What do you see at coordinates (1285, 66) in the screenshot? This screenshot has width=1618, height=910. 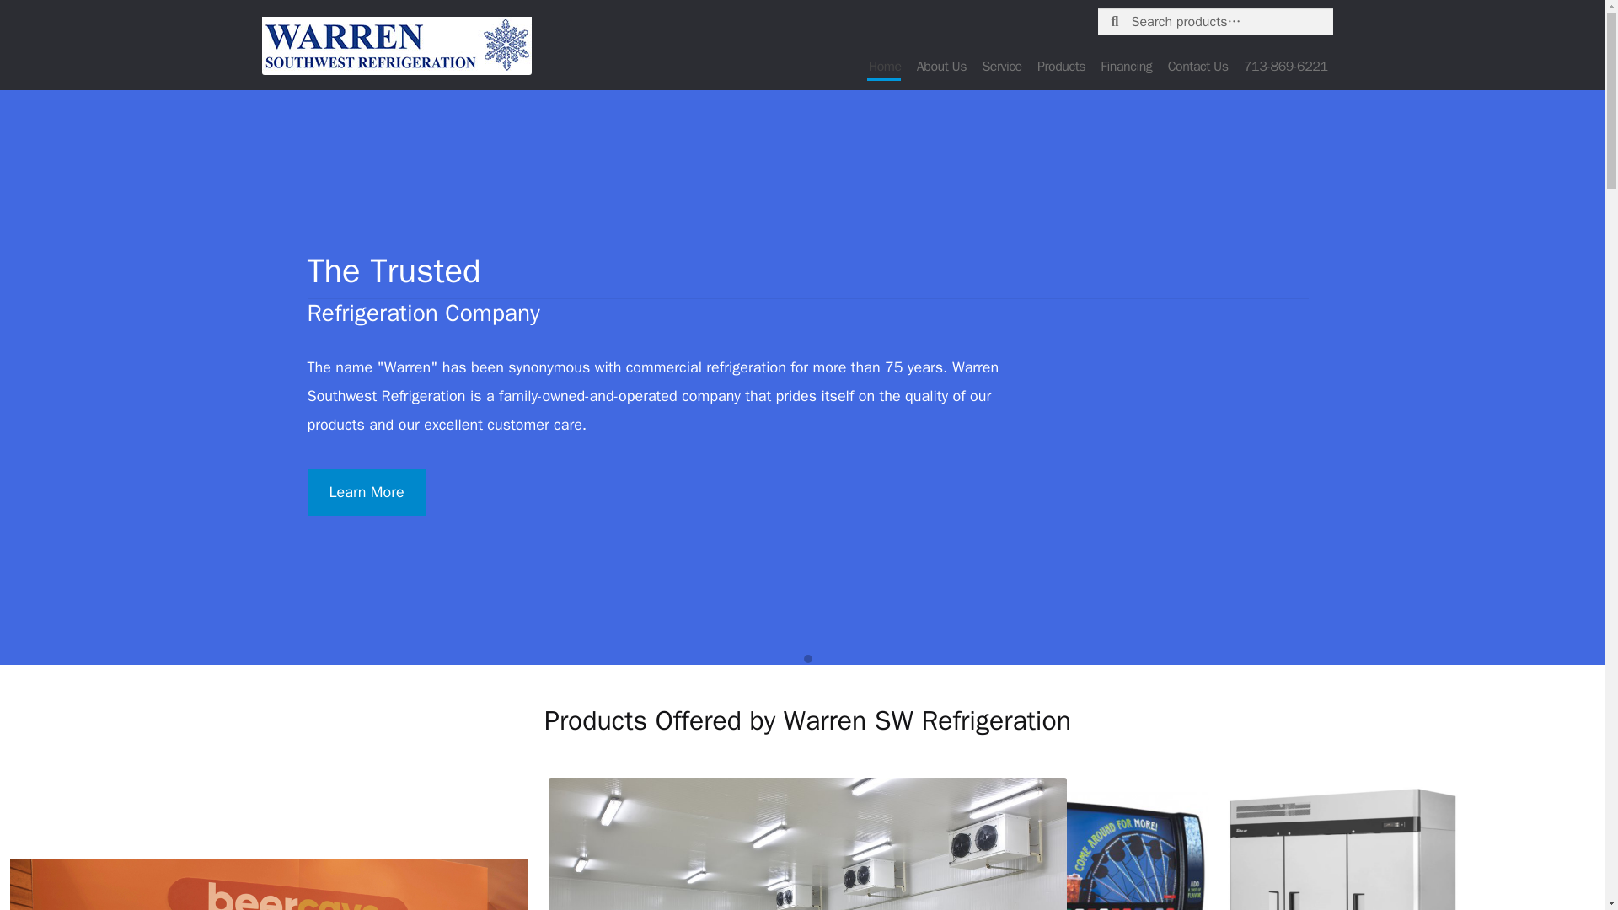 I see `713-869-6221` at bounding box center [1285, 66].